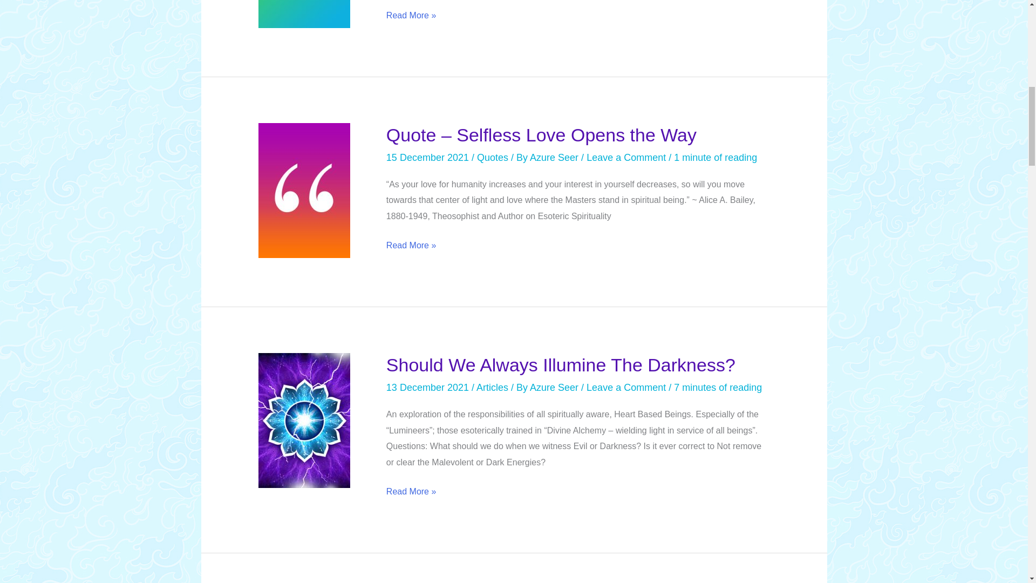  What do you see at coordinates (492, 158) in the screenshot?
I see `Quotes` at bounding box center [492, 158].